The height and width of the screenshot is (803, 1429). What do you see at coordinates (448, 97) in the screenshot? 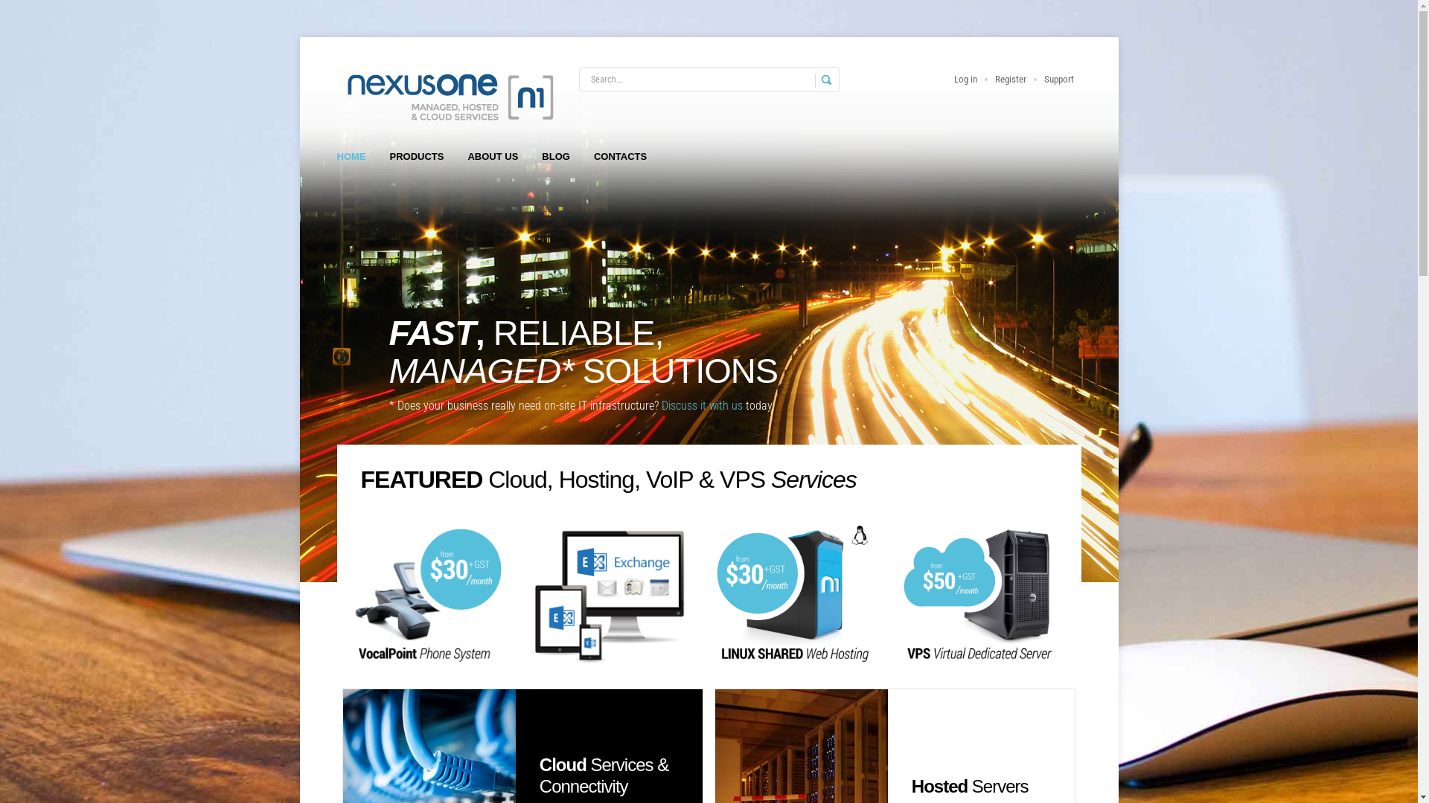
I see `Nexus One` at bounding box center [448, 97].